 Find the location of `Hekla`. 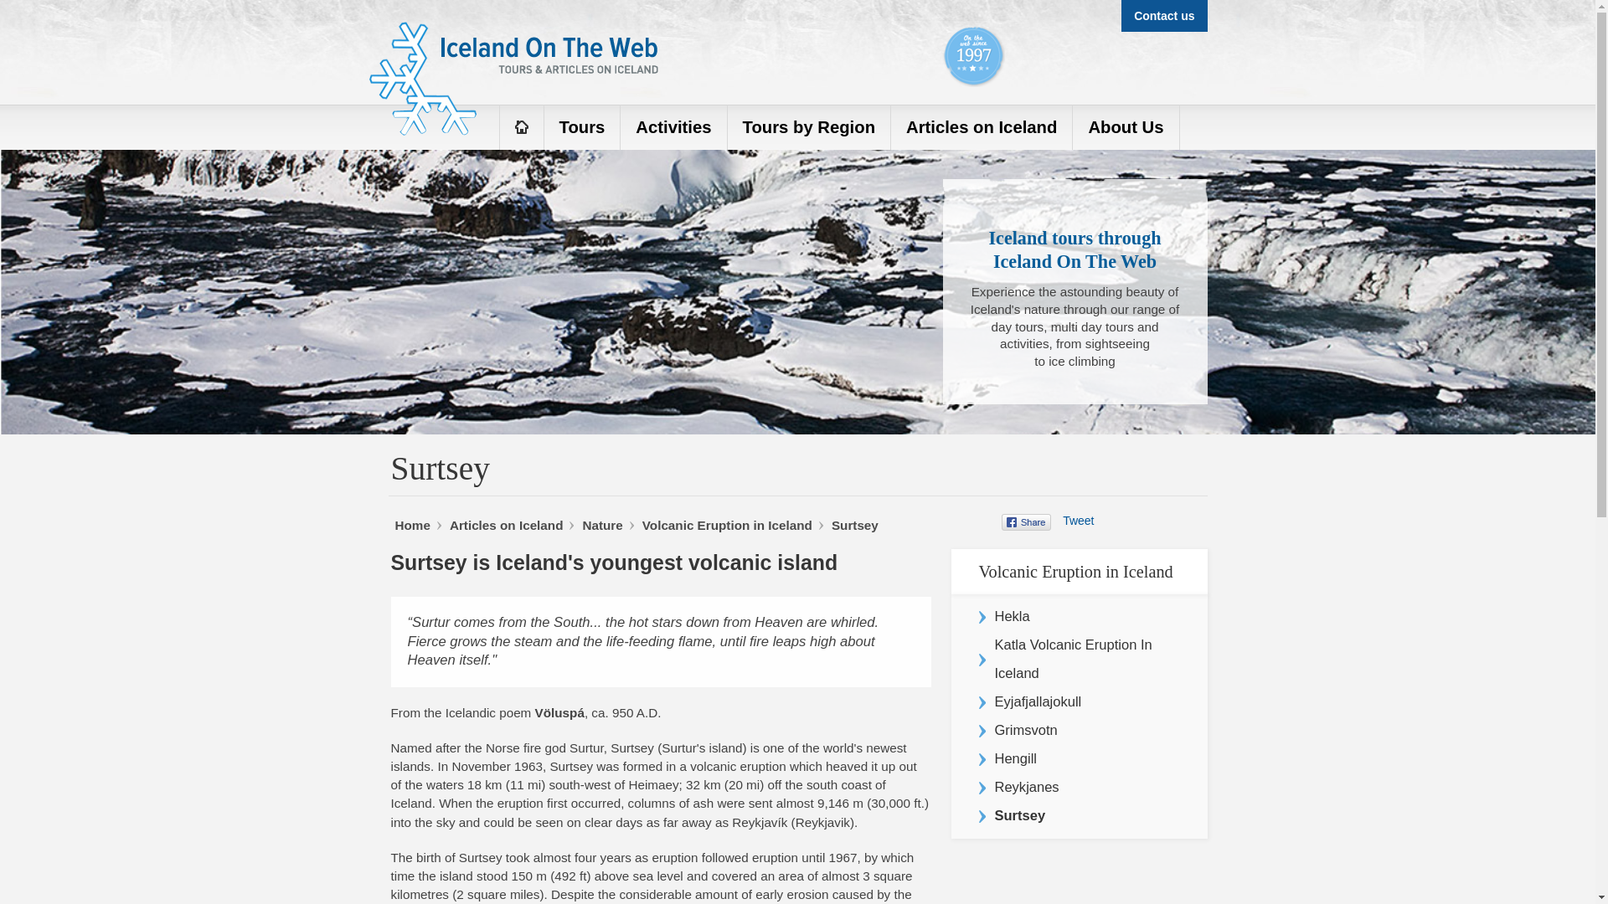

Hekla is located at coordinates (1079, 616).